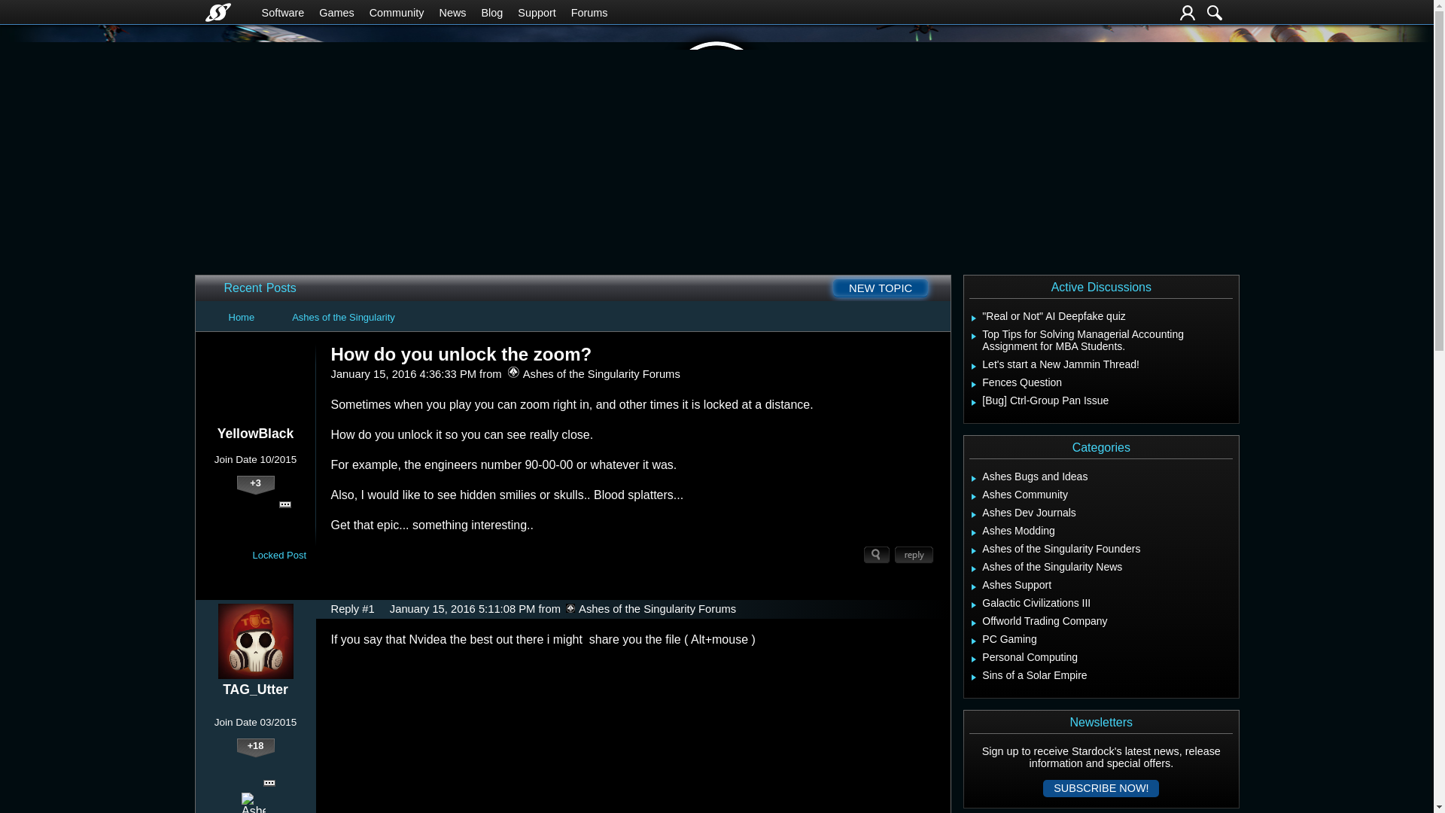  I want to click on Click user name to view more options., so click(254, 690).